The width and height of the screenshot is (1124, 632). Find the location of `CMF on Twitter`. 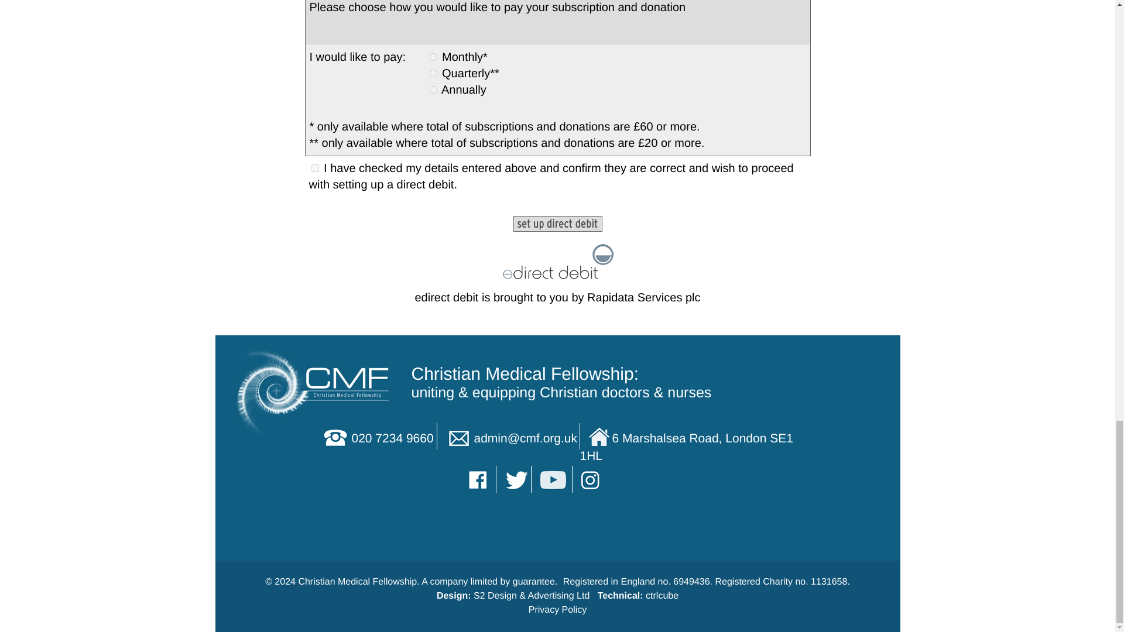

CMF on Twitter is located at coordinates (515, 479).